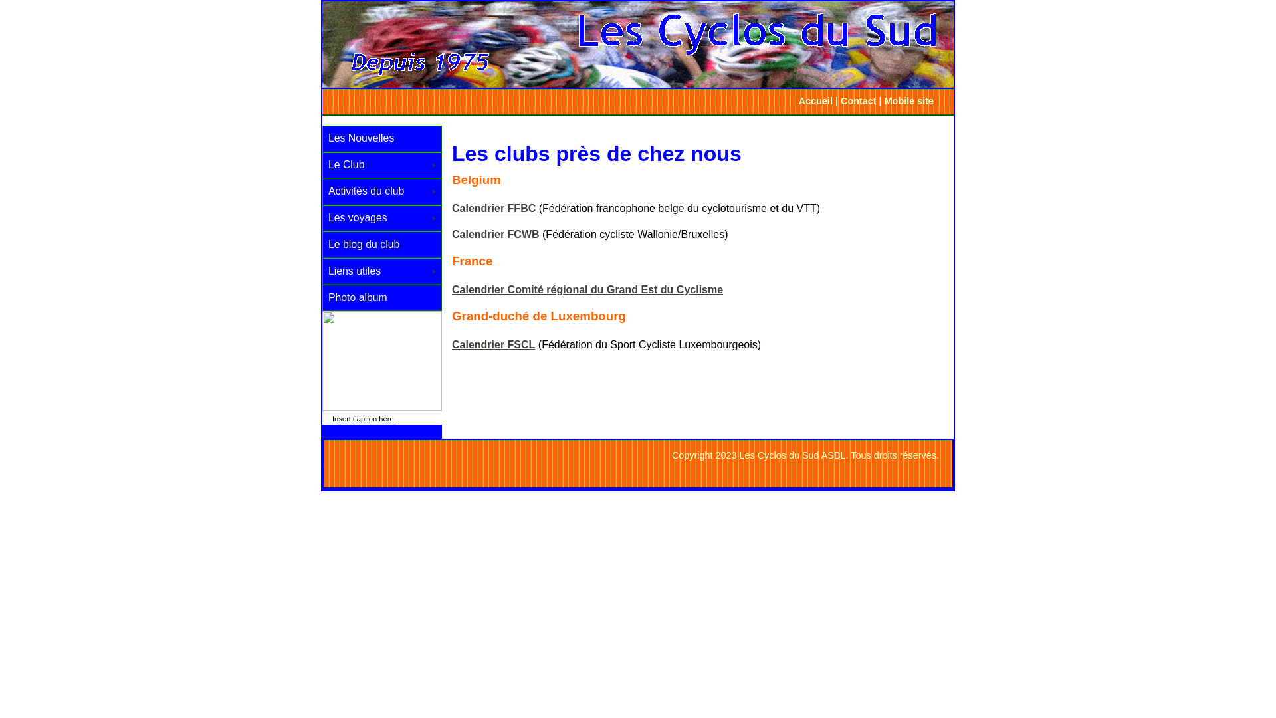 Image resolution: width=1276 pixels, height=718 pixels. What do you see at coordinates (382, 245) in the screenshot?
I see `Le blog du club` at bounding box center [382, 245].